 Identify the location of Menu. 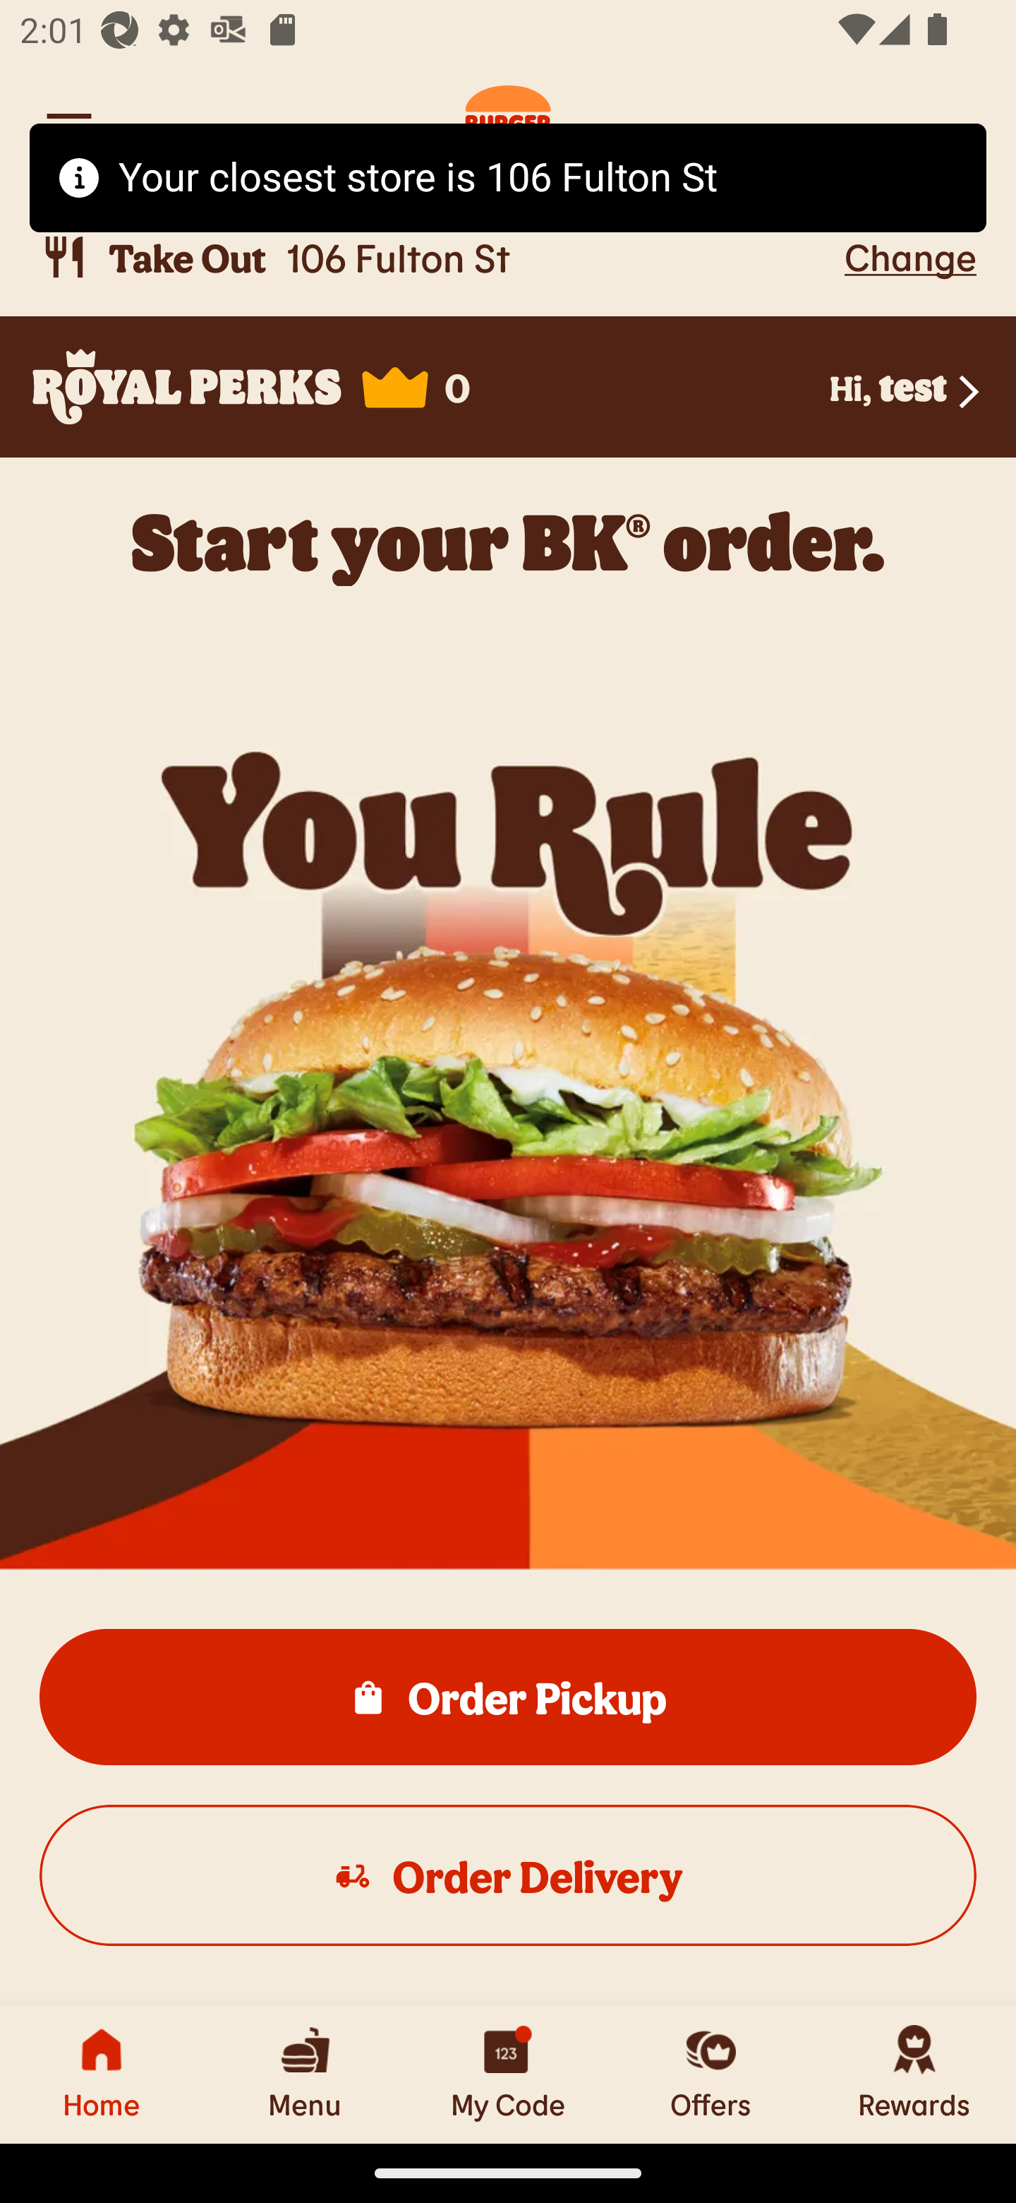
(305, 2074).